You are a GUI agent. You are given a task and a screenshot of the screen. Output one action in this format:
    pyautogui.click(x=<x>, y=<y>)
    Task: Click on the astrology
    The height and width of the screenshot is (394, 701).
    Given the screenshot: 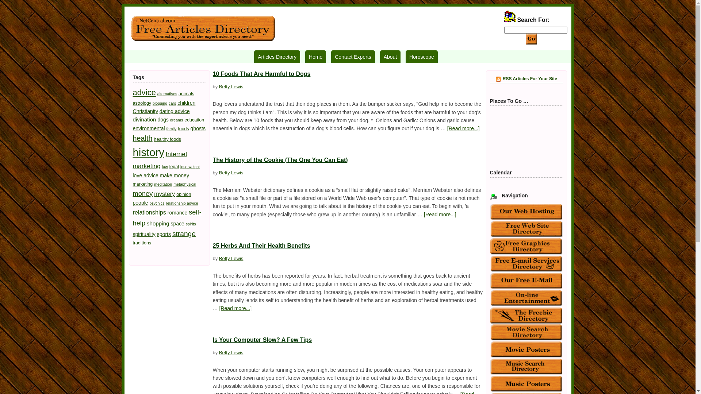 What is the action you would take?
    pyautogui.click(x=142, y=103)
    